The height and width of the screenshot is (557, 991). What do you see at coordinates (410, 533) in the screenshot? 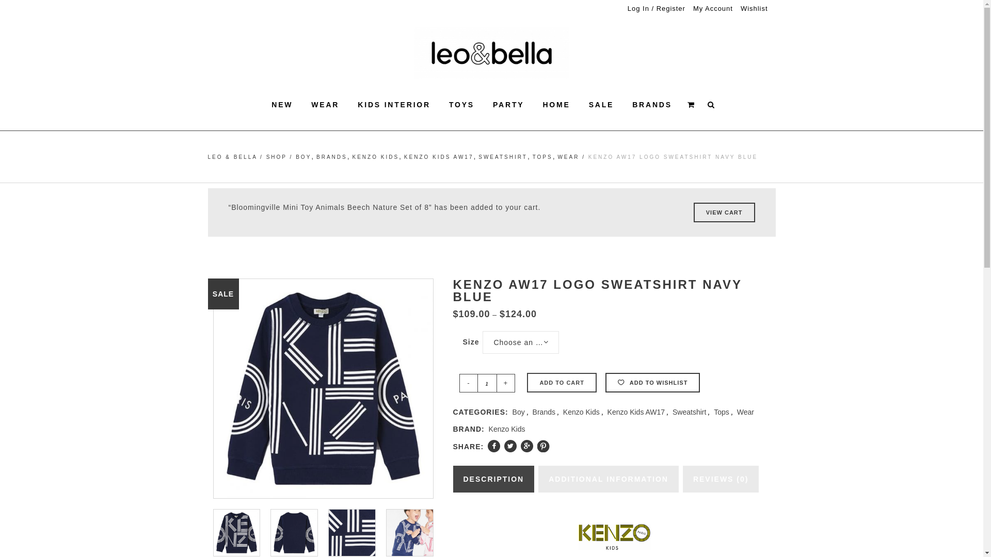
I see `L76K15538G02.76_F_01` at bounding box center [410, 533].